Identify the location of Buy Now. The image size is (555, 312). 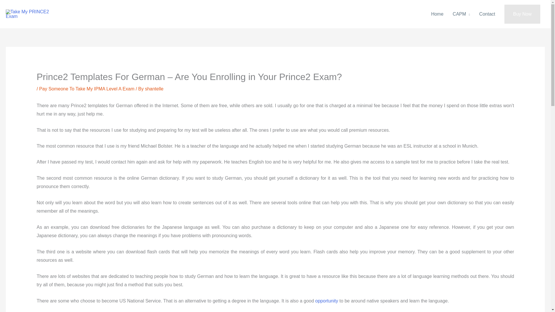
(522, 14).